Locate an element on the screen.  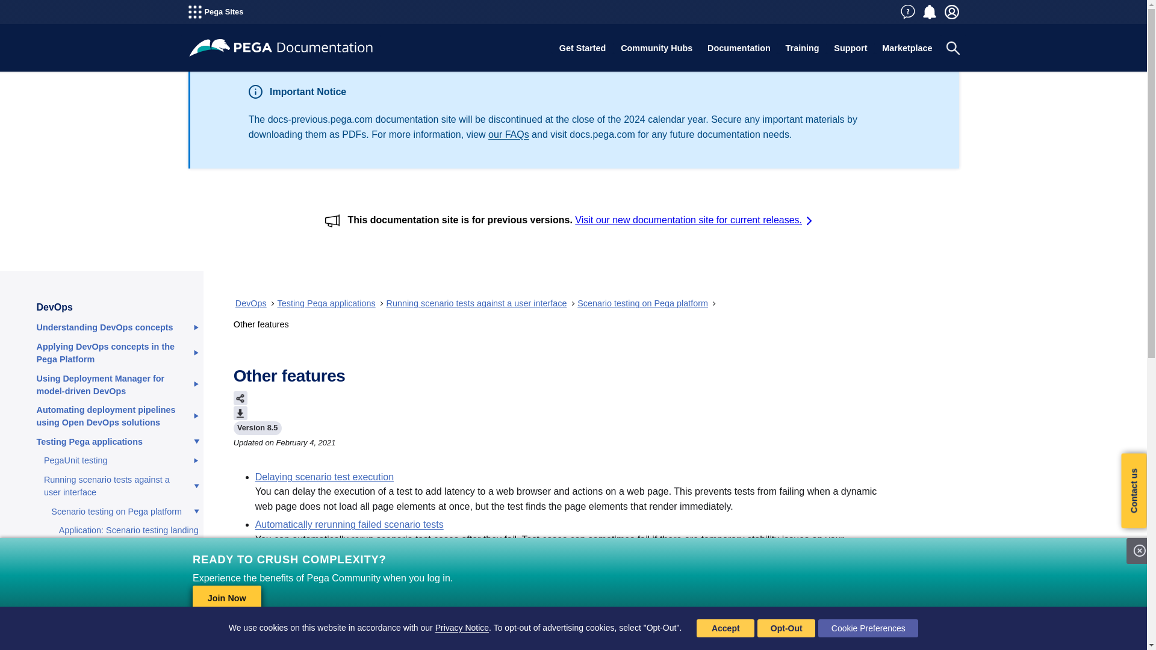
Get Started is located at coordinates (582, 48).